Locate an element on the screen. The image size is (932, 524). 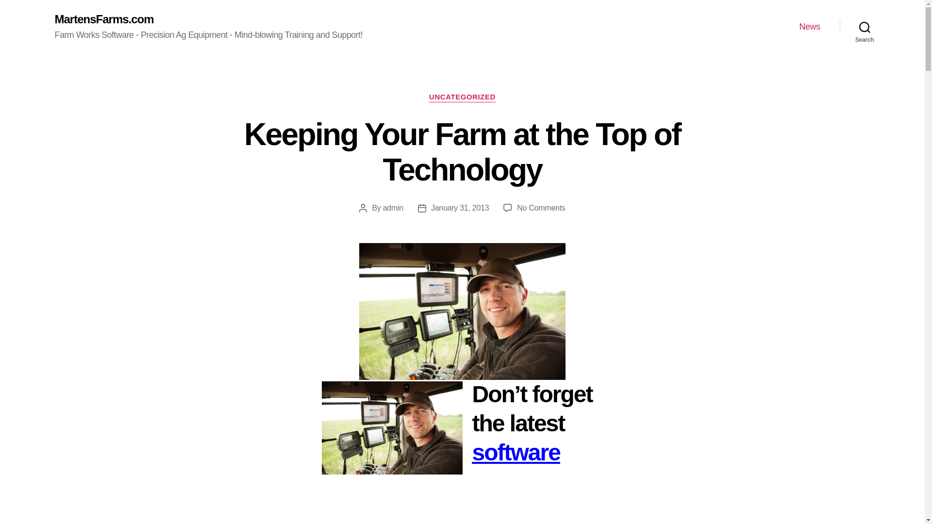
UNCATEGORIZED is located at coordinates (462, 98).